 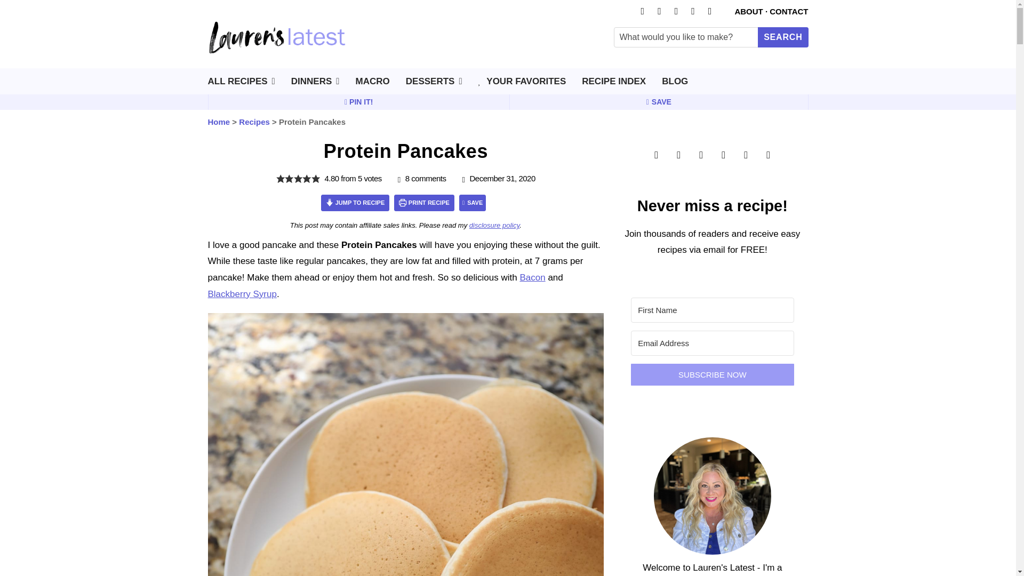 What do you see at coordinates (358, 102) in the screenshot?
I see `Pin It!` at bounding box center [358, 102].